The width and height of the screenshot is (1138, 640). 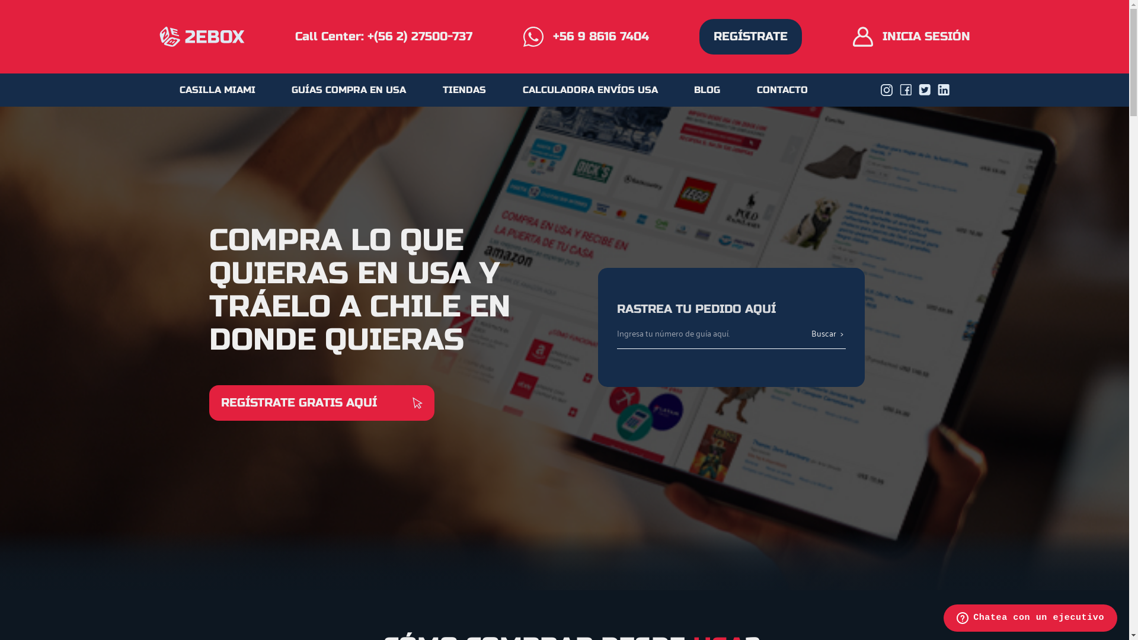 I want to click on TIENDAS, so click(x=465, y=90).